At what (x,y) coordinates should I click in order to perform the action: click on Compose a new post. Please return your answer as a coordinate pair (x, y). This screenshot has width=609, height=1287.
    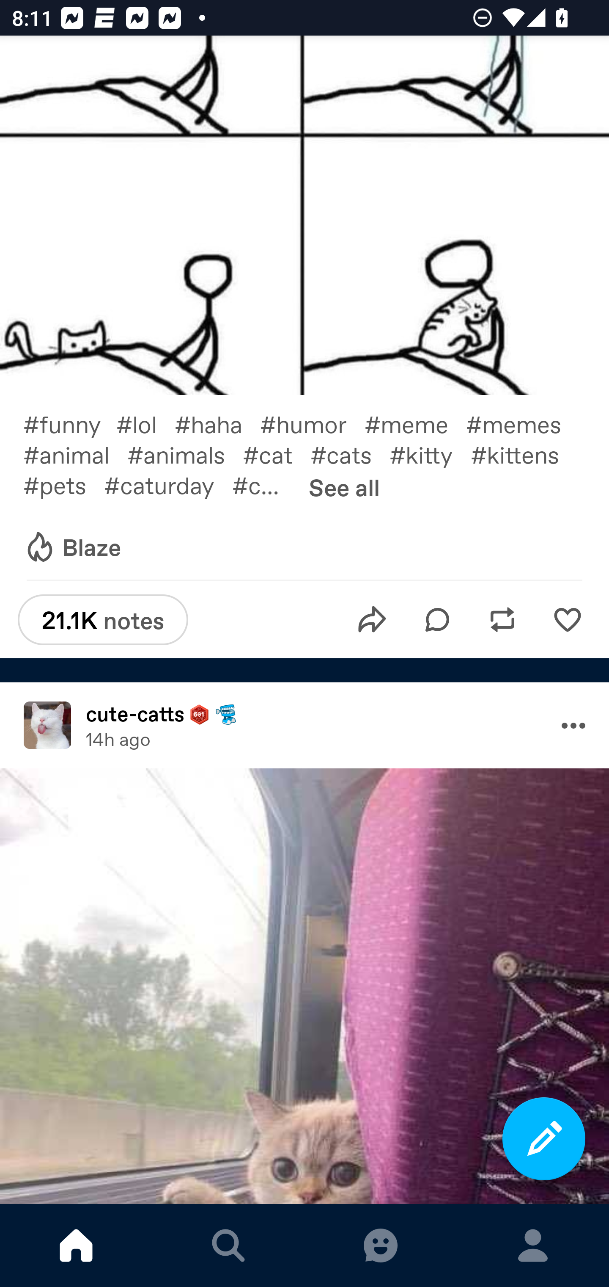
    Looking at the image, I should click on (544, 1139).